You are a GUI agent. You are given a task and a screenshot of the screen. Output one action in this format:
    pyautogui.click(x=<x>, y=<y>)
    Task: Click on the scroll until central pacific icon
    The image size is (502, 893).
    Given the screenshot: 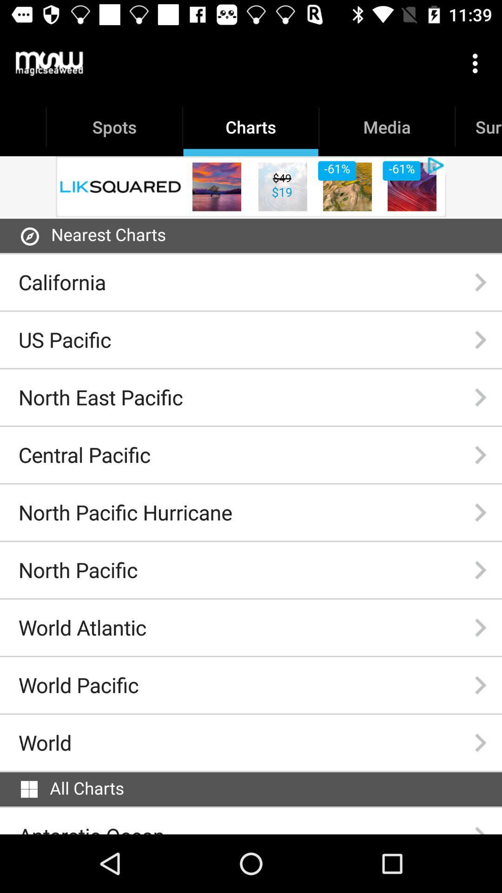 What is the action you would take?
    pyautogui.click(x=85, y=455)
    